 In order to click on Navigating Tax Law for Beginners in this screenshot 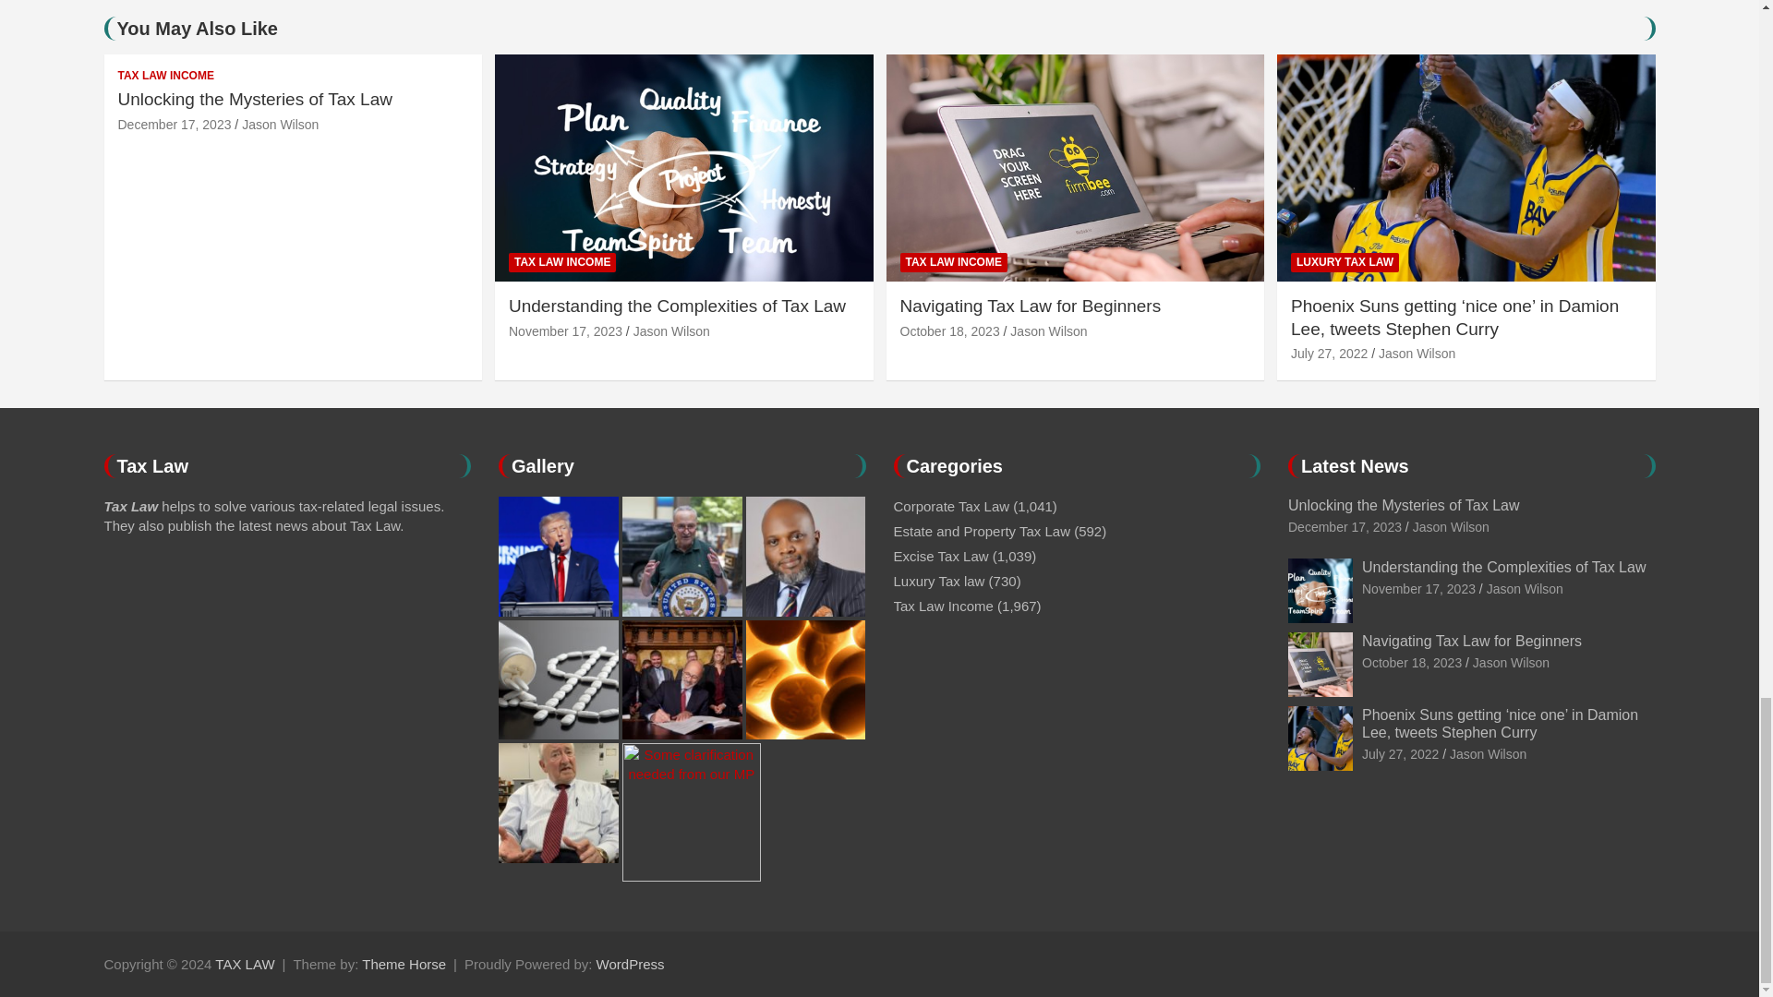, I will do `click(1411, 662)`.